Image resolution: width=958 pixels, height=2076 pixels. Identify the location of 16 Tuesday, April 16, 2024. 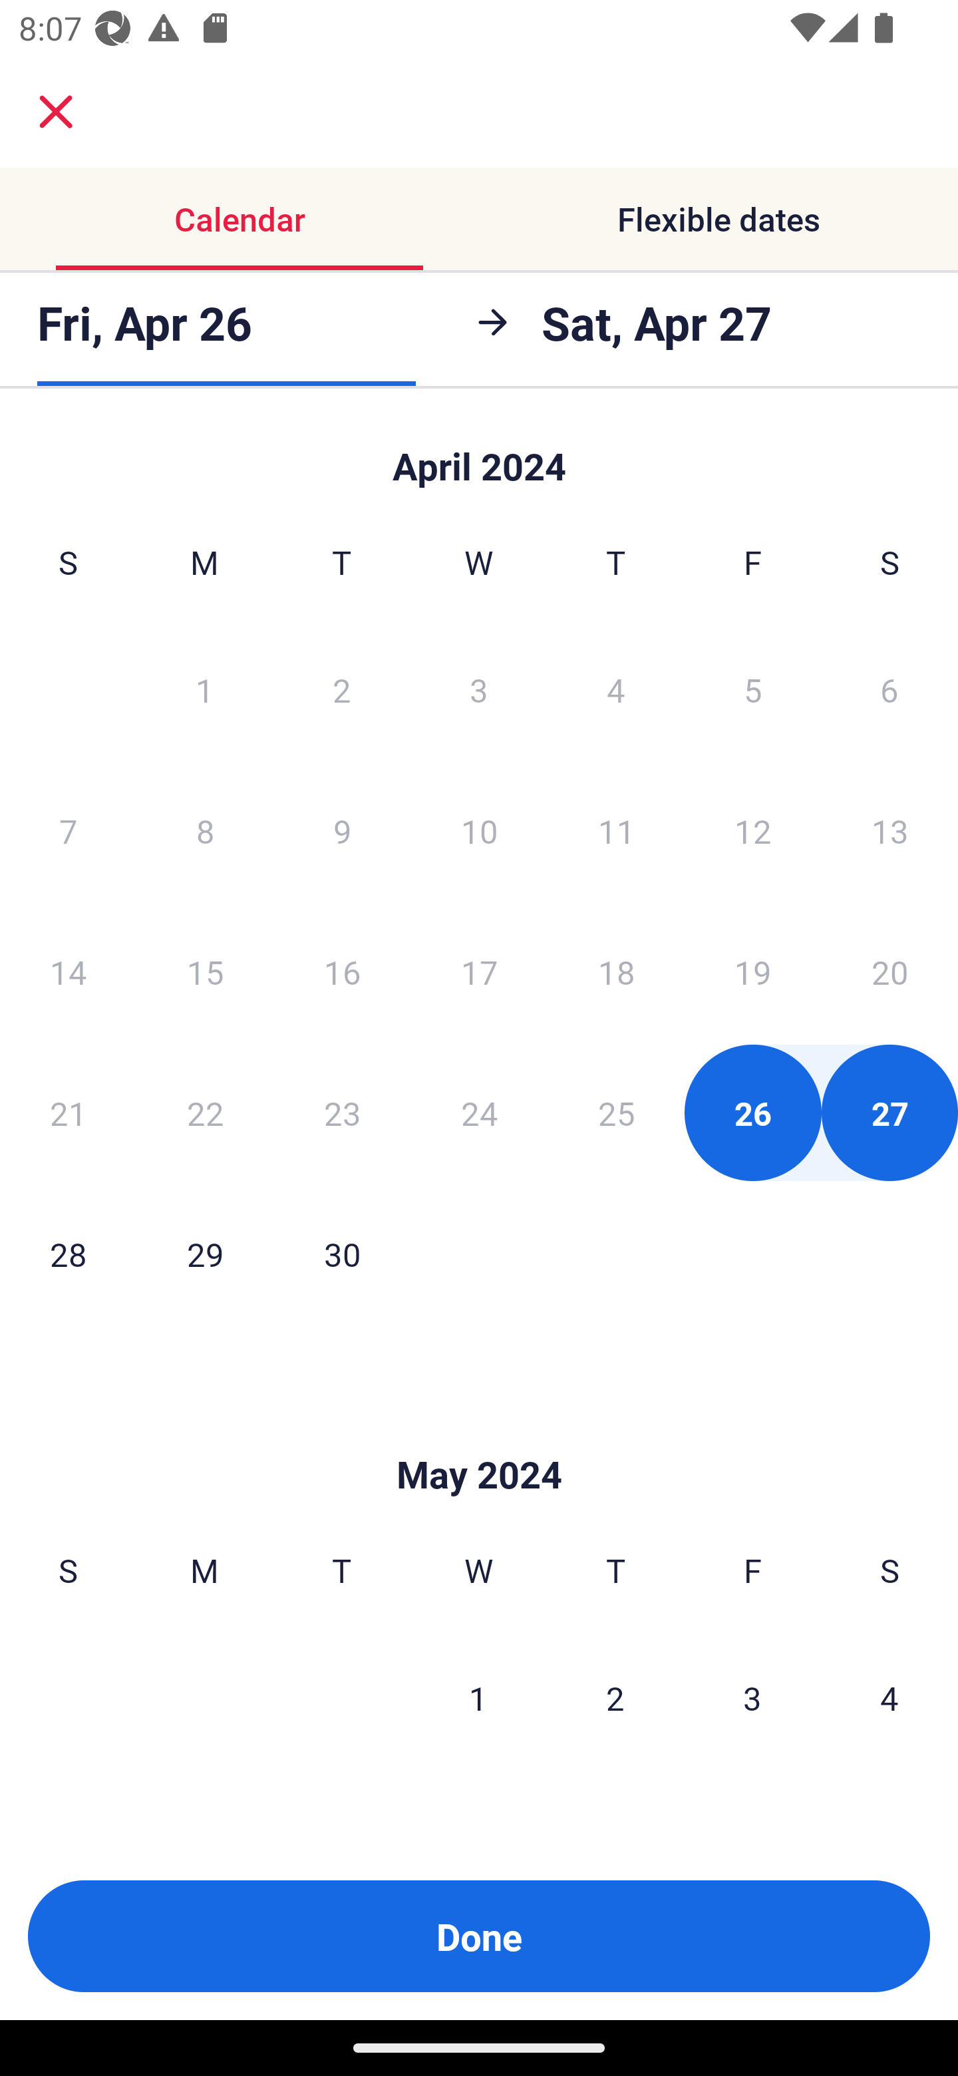
(342, 971).